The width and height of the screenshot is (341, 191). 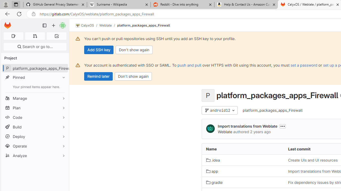 I want to click on Assigned issues 0, so click(x=13, y=36).